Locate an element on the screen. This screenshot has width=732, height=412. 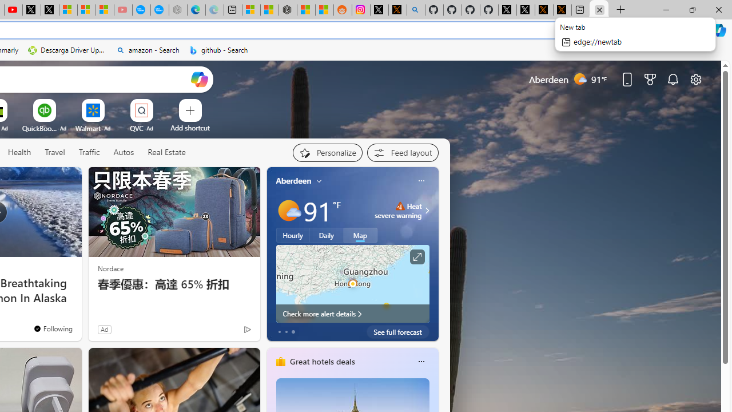
Feed settings is located at coordinates (403, 152).